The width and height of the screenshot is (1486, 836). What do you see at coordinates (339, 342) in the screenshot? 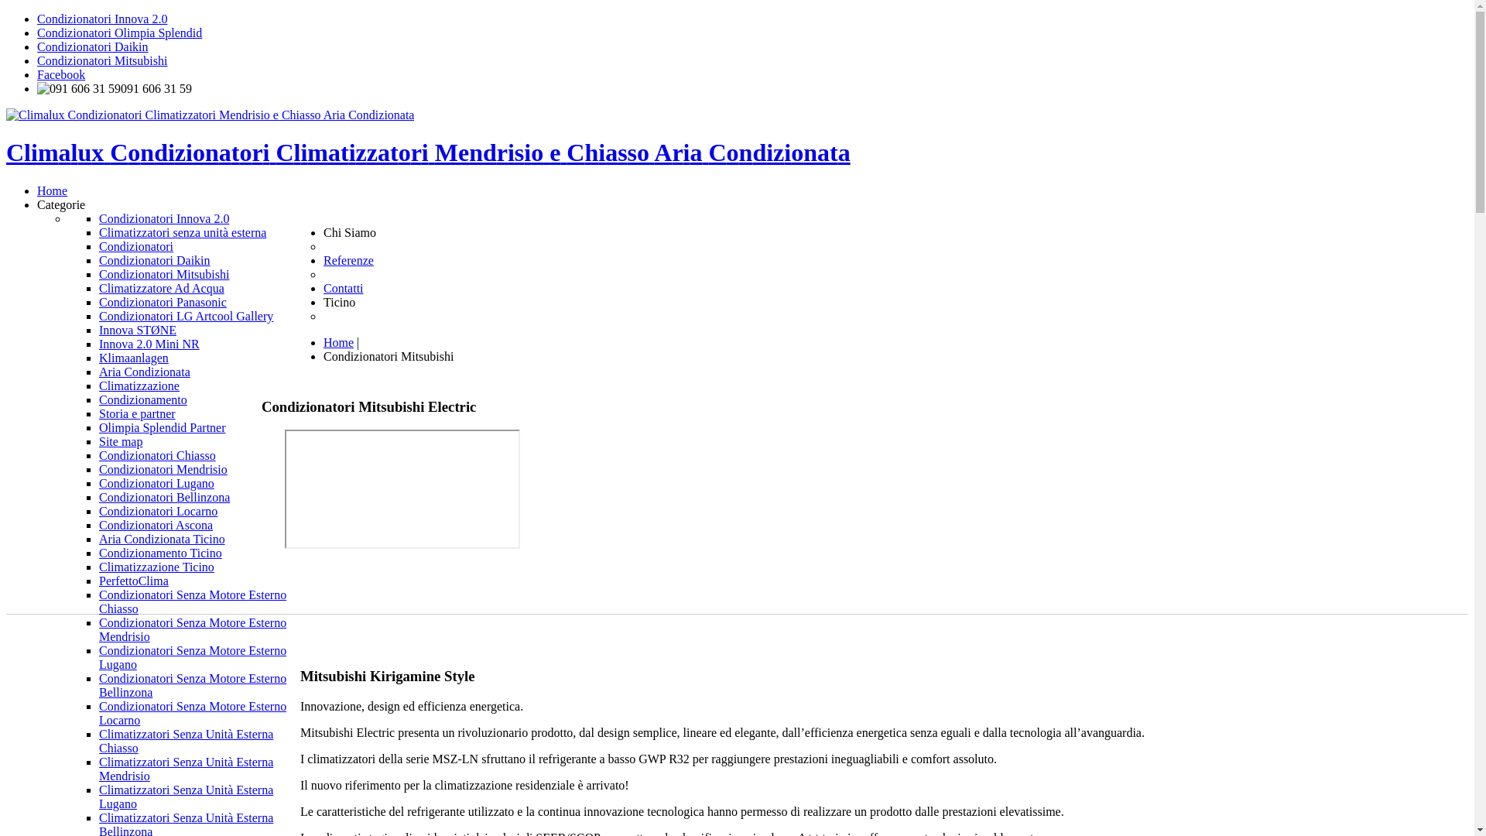
I see `Home` at bounding box center [339, 342].